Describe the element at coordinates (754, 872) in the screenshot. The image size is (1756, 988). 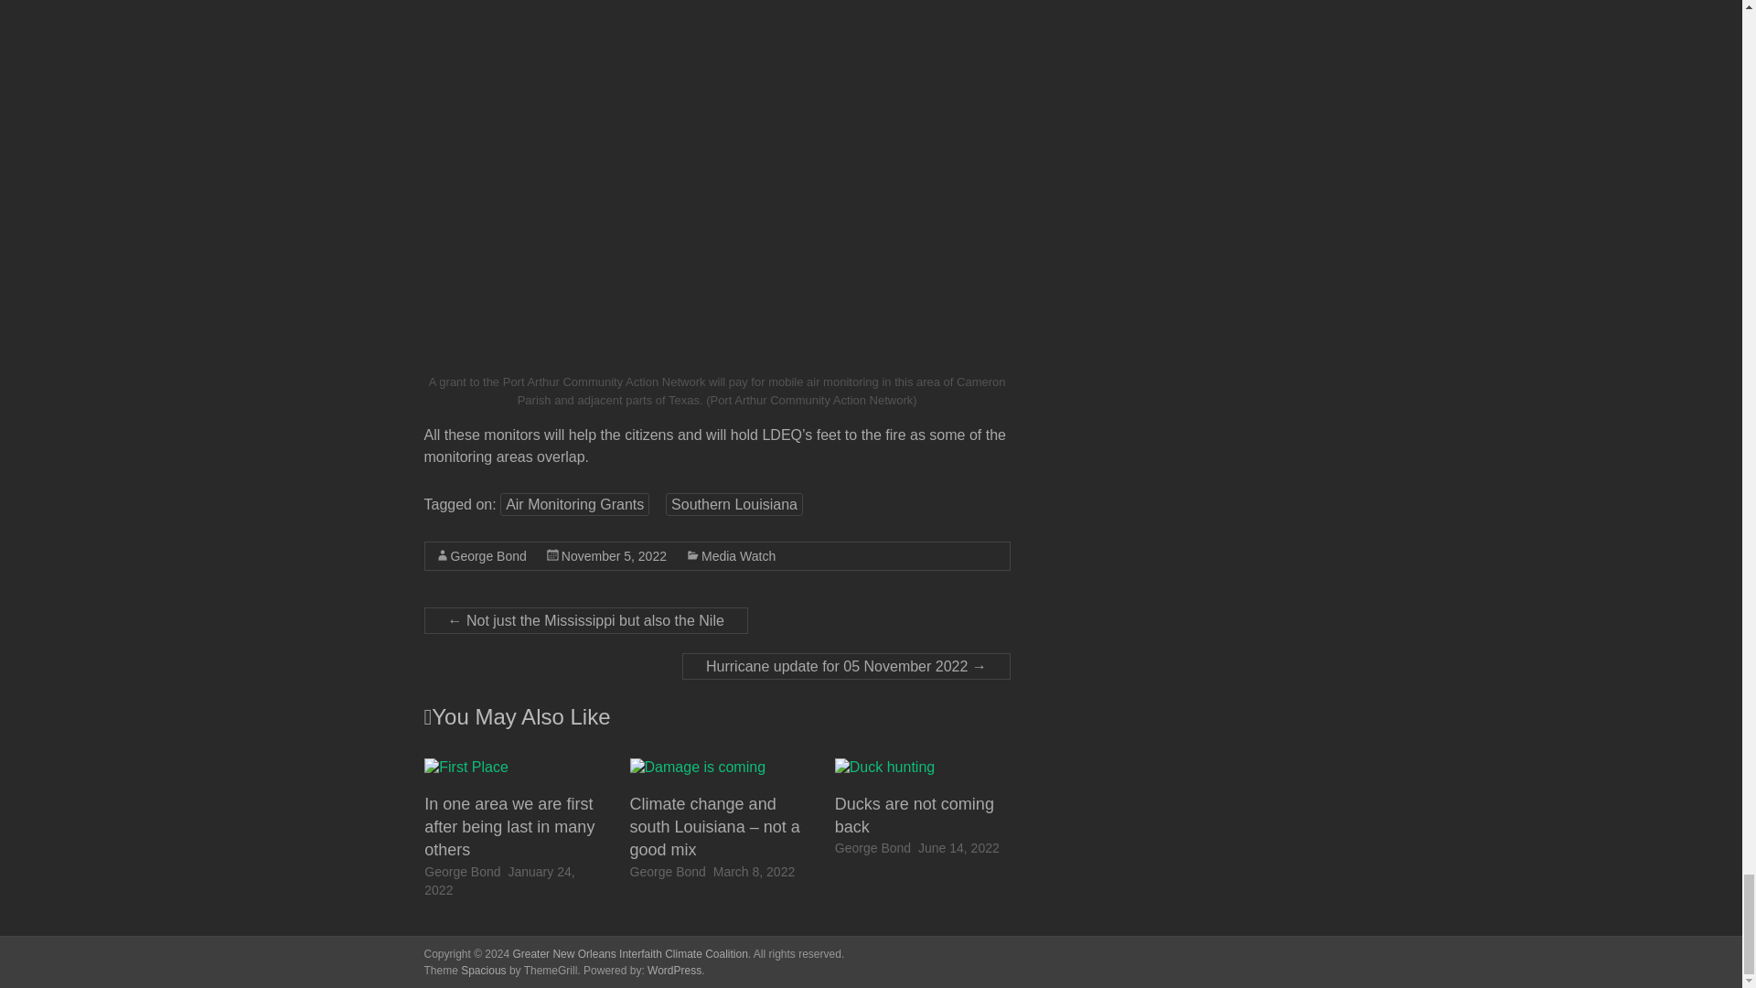
I see `March 8, 2022` at that location.